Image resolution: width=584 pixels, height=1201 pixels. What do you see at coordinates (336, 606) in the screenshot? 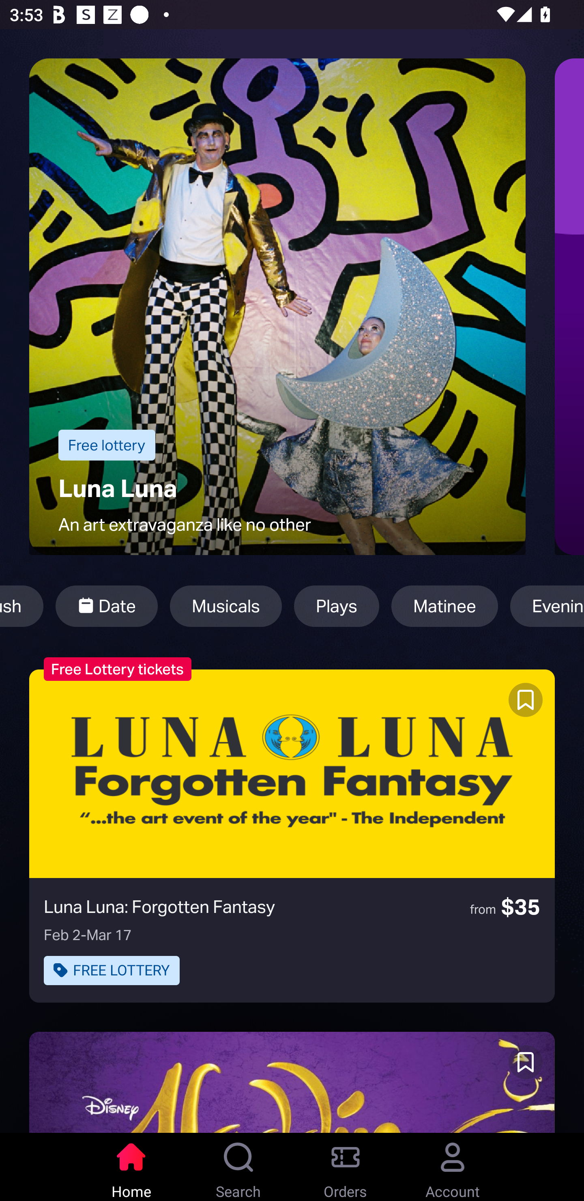
I see `Plays` at bounding box center [336, 606].